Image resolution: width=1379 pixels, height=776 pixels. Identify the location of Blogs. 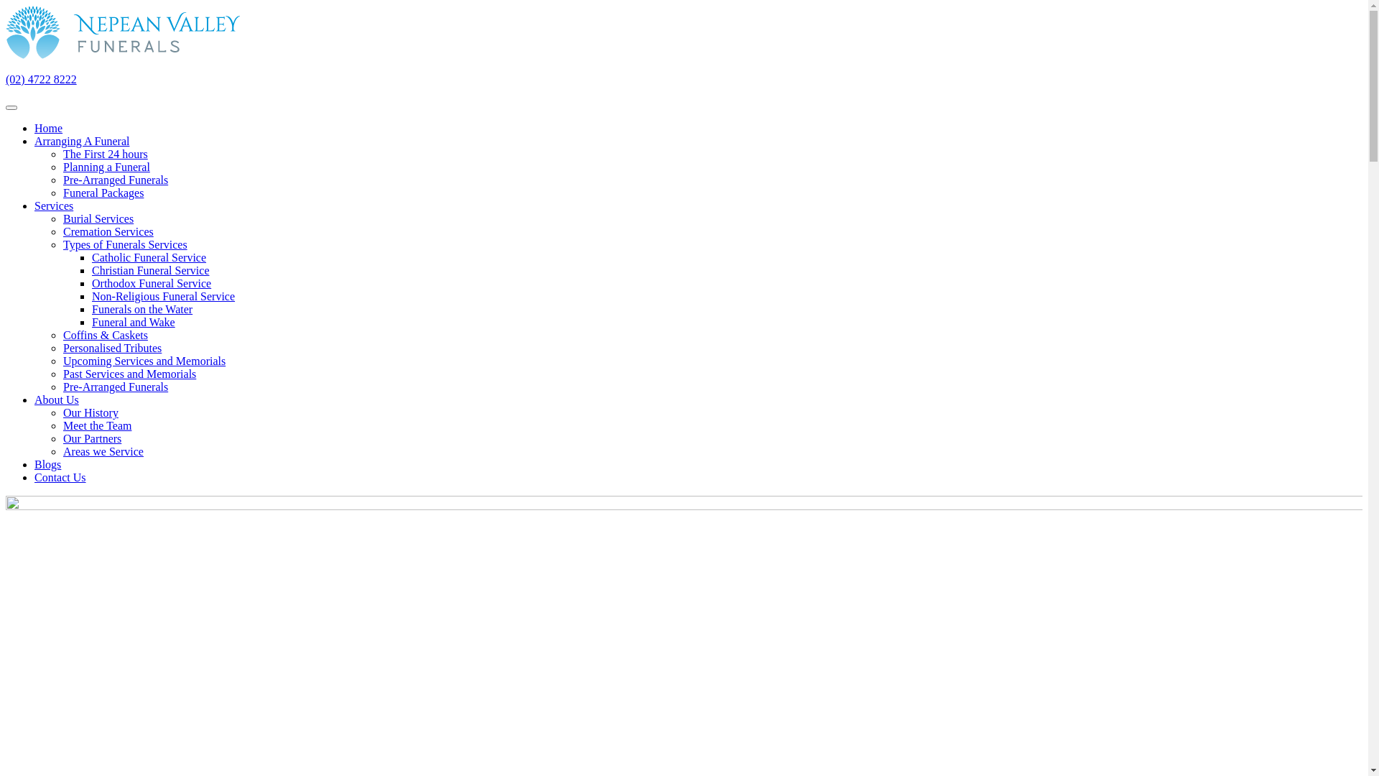
(47, 464).